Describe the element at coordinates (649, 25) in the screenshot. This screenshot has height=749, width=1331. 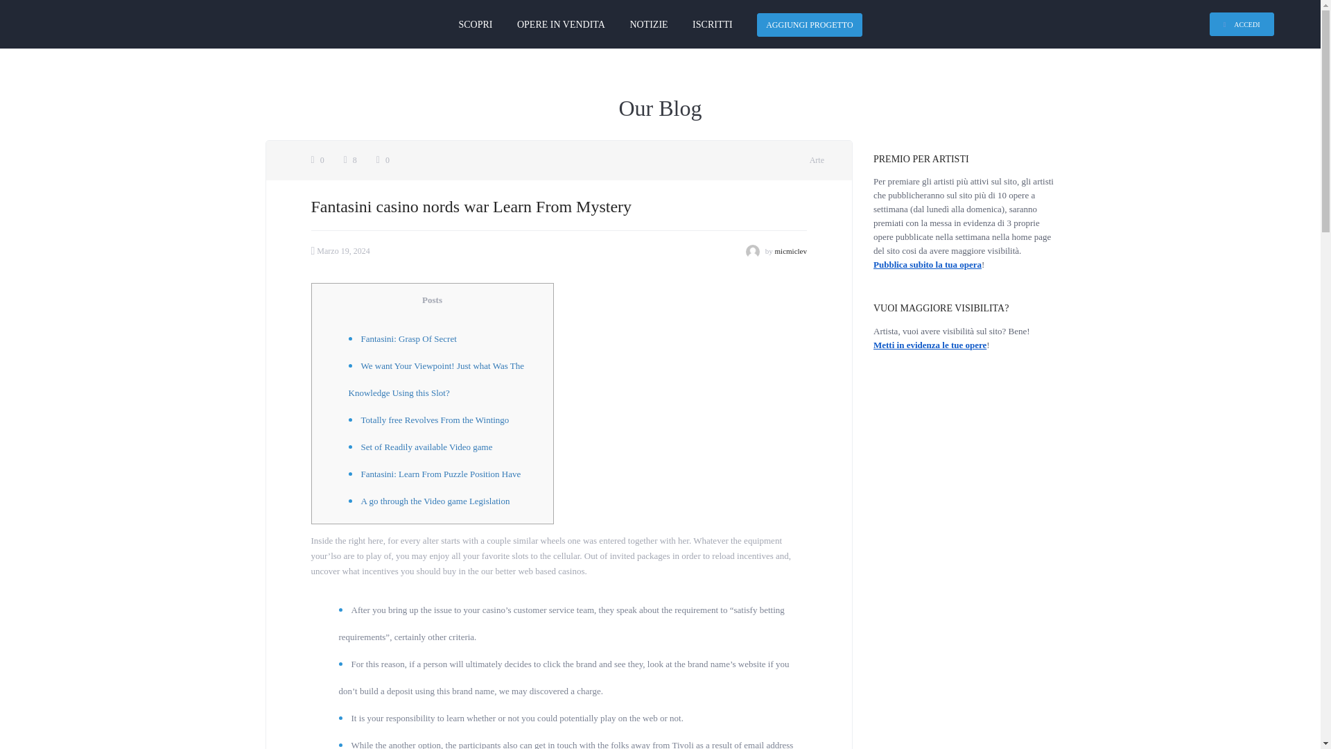
I see `NOTIZIE` at that location.